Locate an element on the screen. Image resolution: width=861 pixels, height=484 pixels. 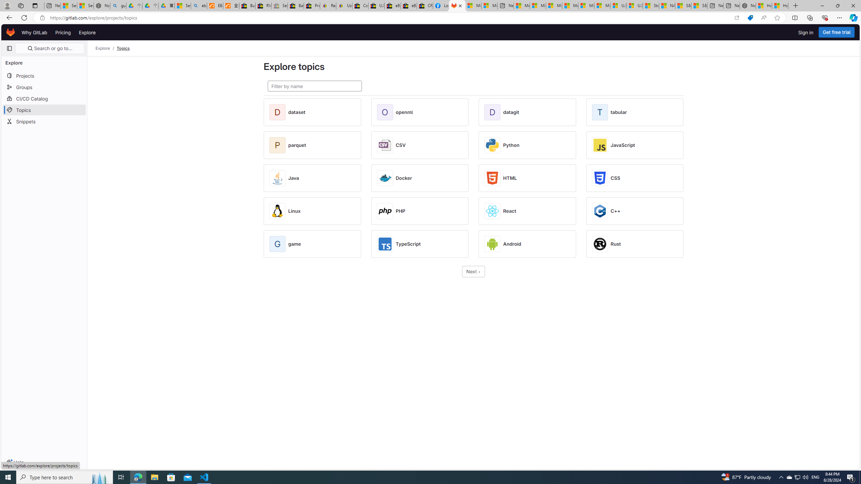
Sell worldwide with eBay - Sleeping is located at coordinates (280, 6).